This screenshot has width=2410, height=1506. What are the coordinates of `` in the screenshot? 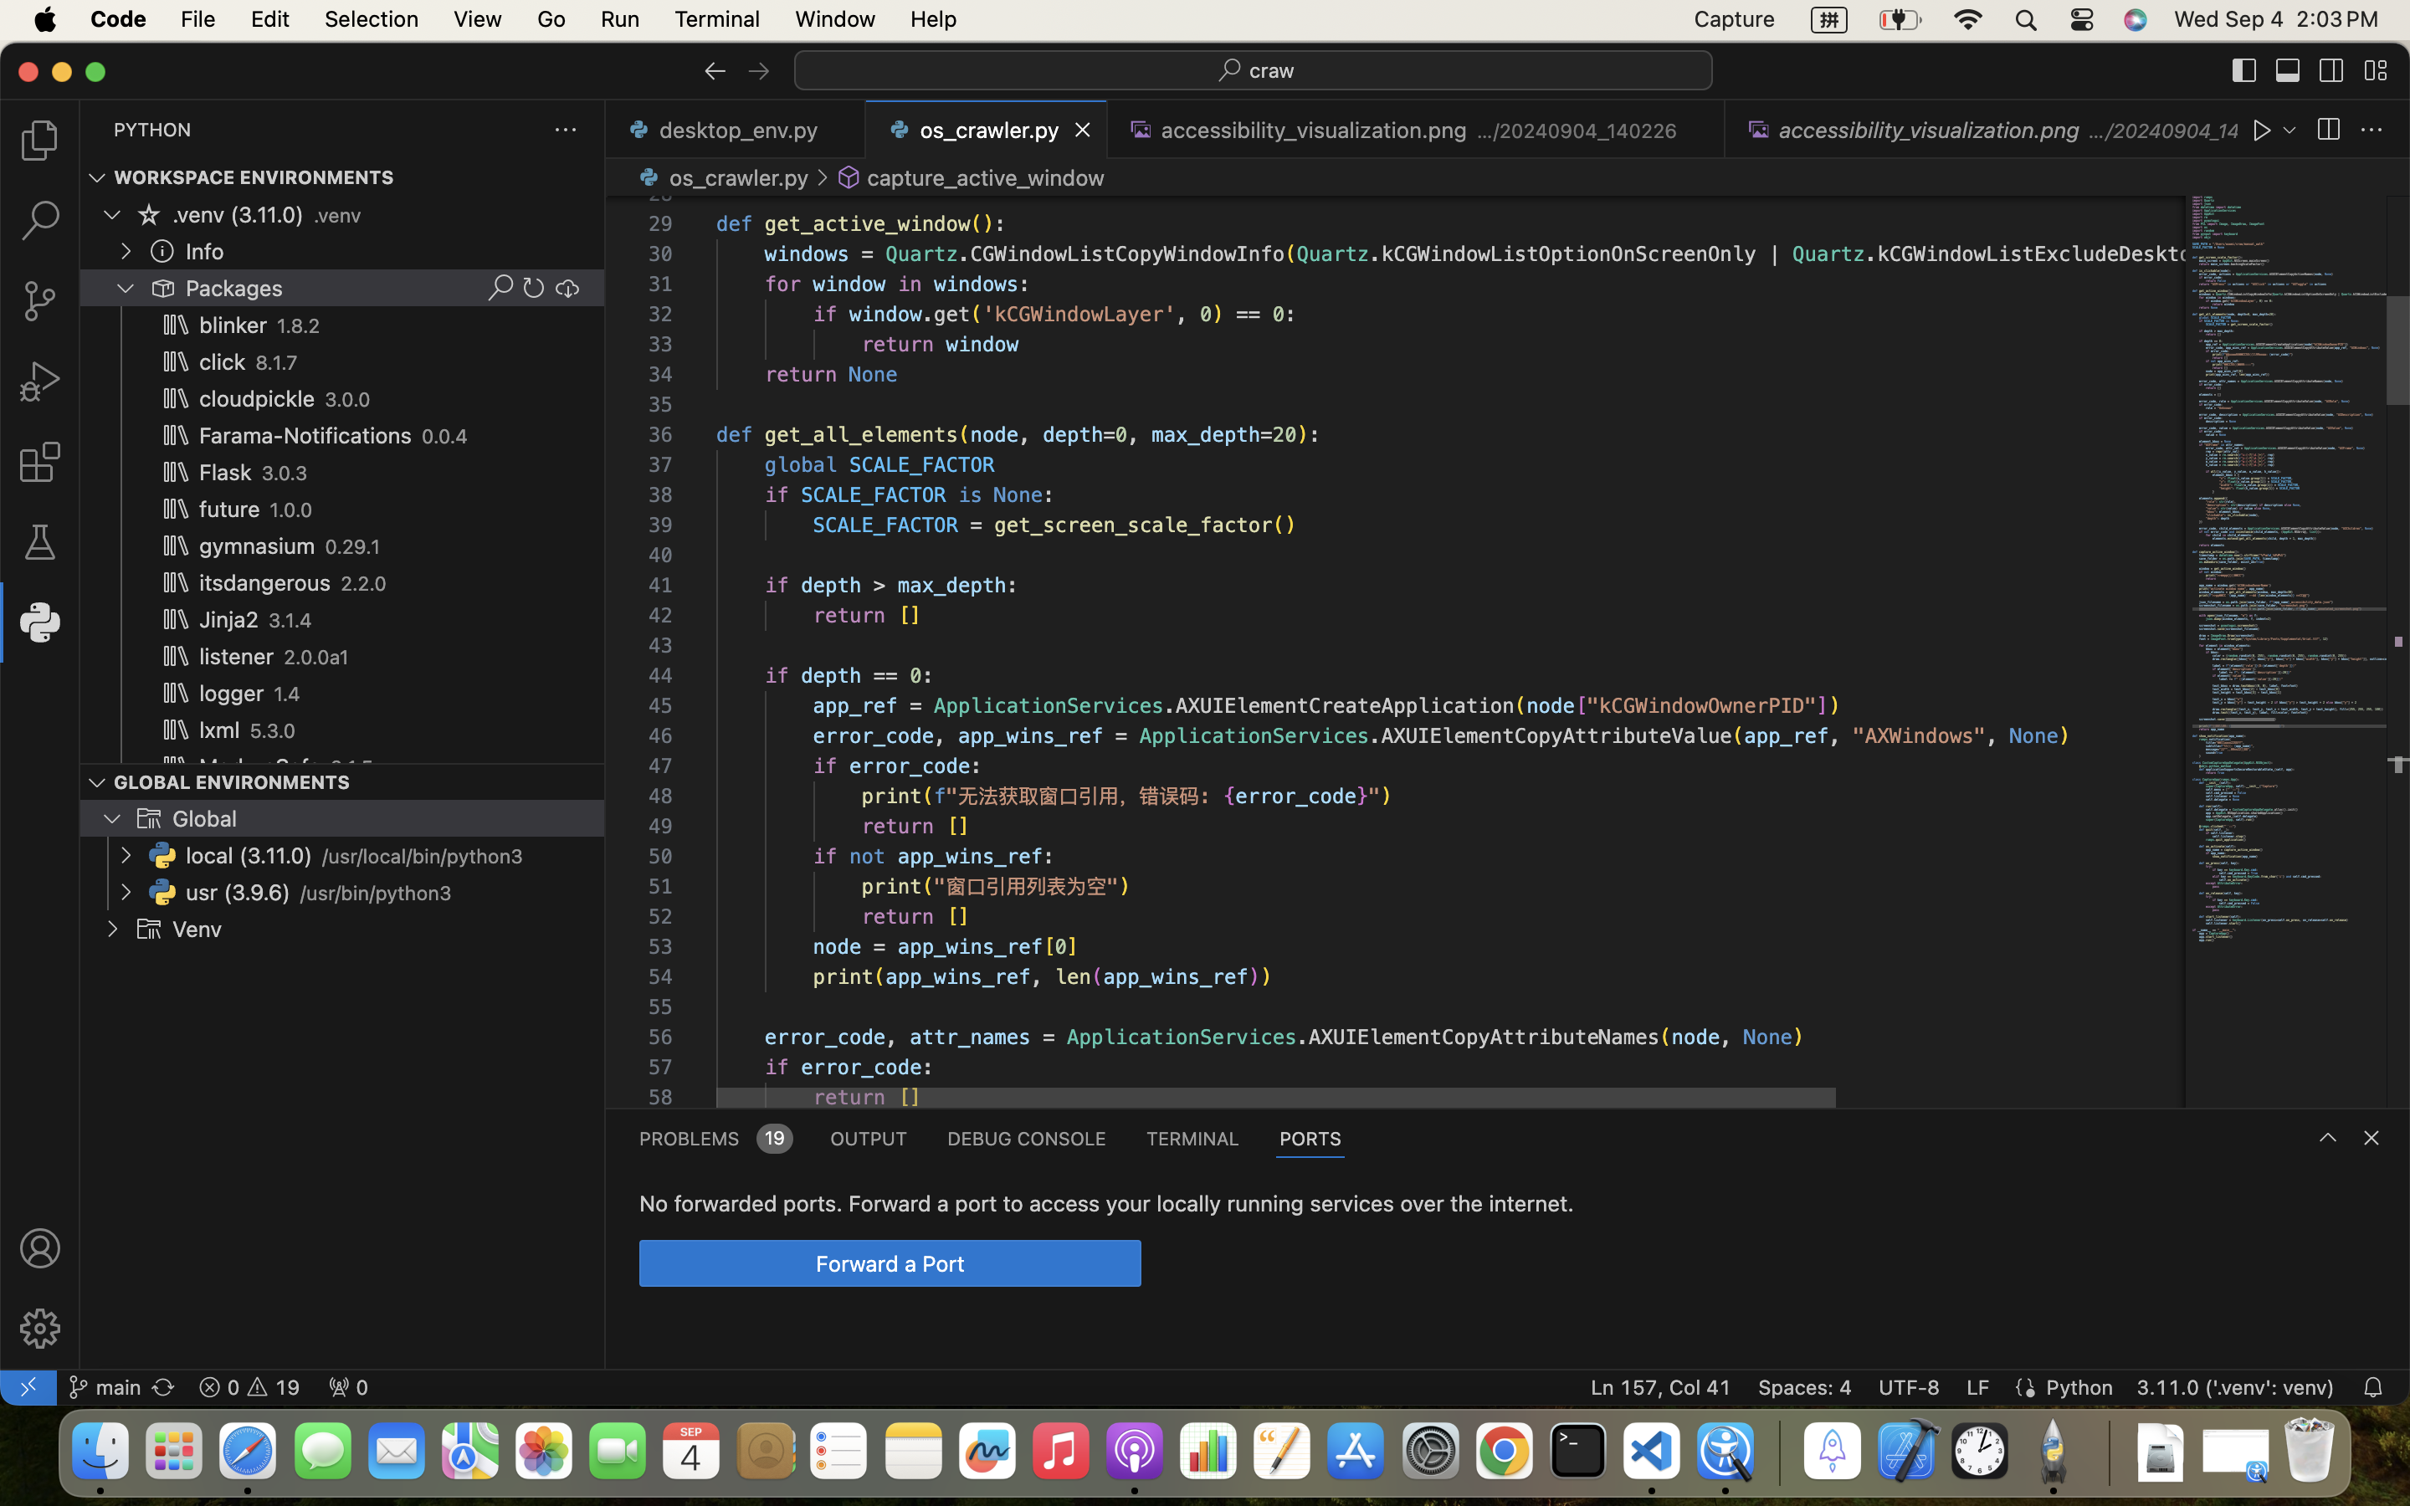 It's located at (149, 214).